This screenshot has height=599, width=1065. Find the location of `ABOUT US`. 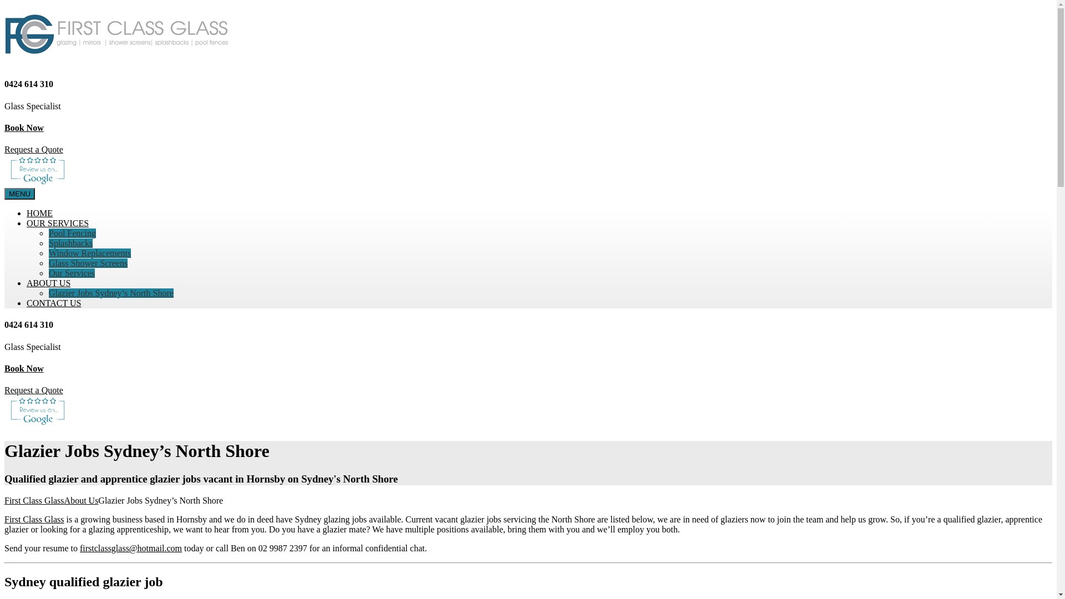

ABOUT US is located at coordinates (49, 283).